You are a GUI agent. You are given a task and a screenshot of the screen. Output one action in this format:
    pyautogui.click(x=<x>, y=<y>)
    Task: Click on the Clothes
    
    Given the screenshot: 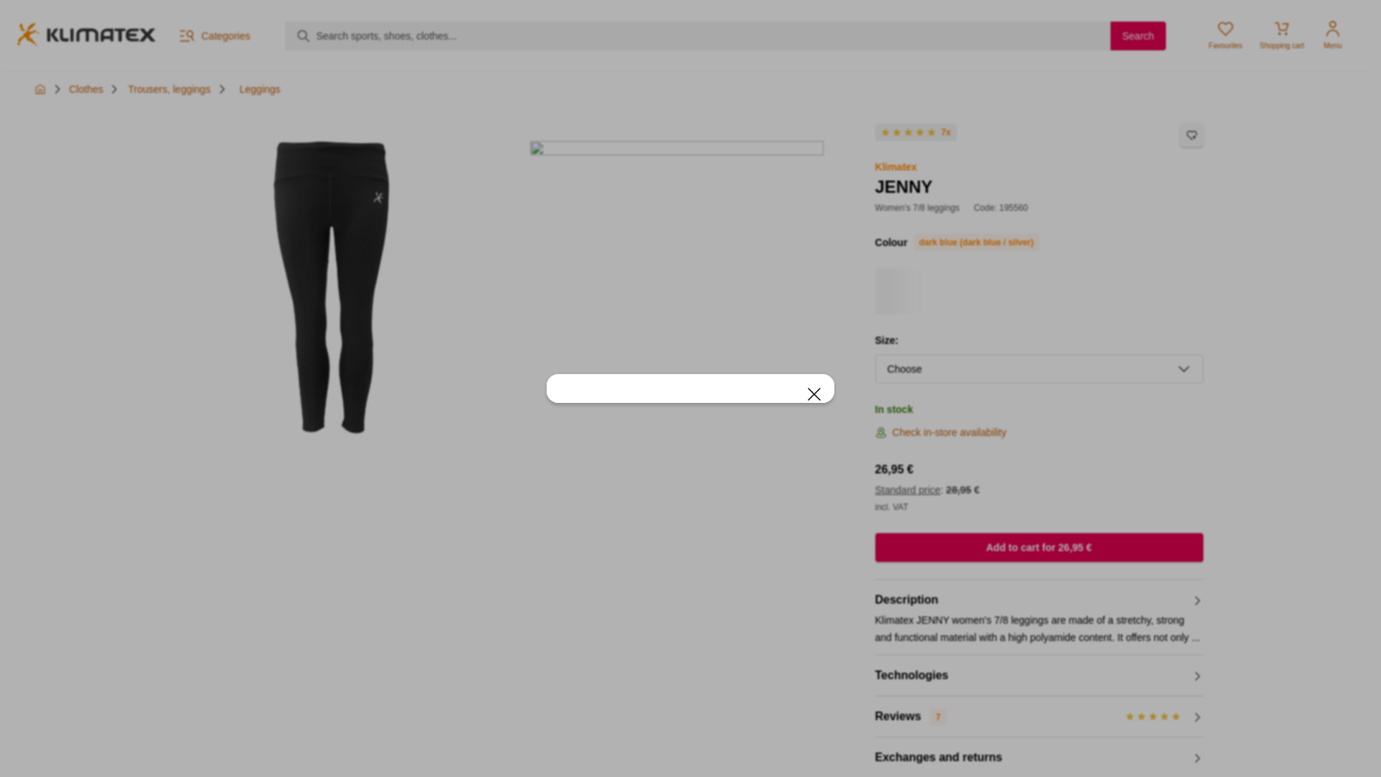 What is the action you would take?
    pyautogui.click(x=86, y=88)
    